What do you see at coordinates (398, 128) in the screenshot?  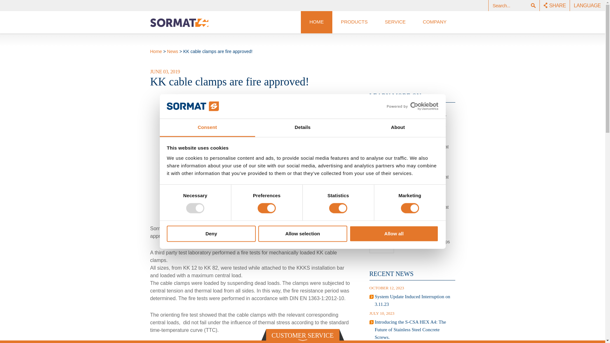 I see `About` at bounding box center [398, 128].